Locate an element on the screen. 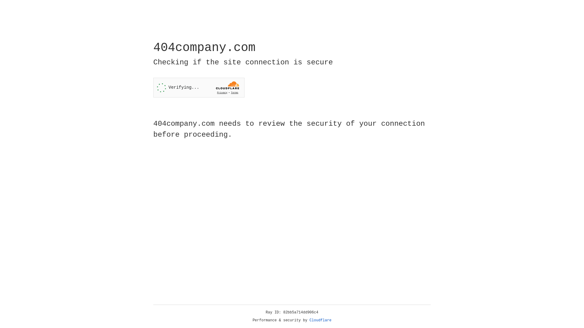 This screenshot has height=328, width=584. Cloudflare is located at coordinates (321, 320).